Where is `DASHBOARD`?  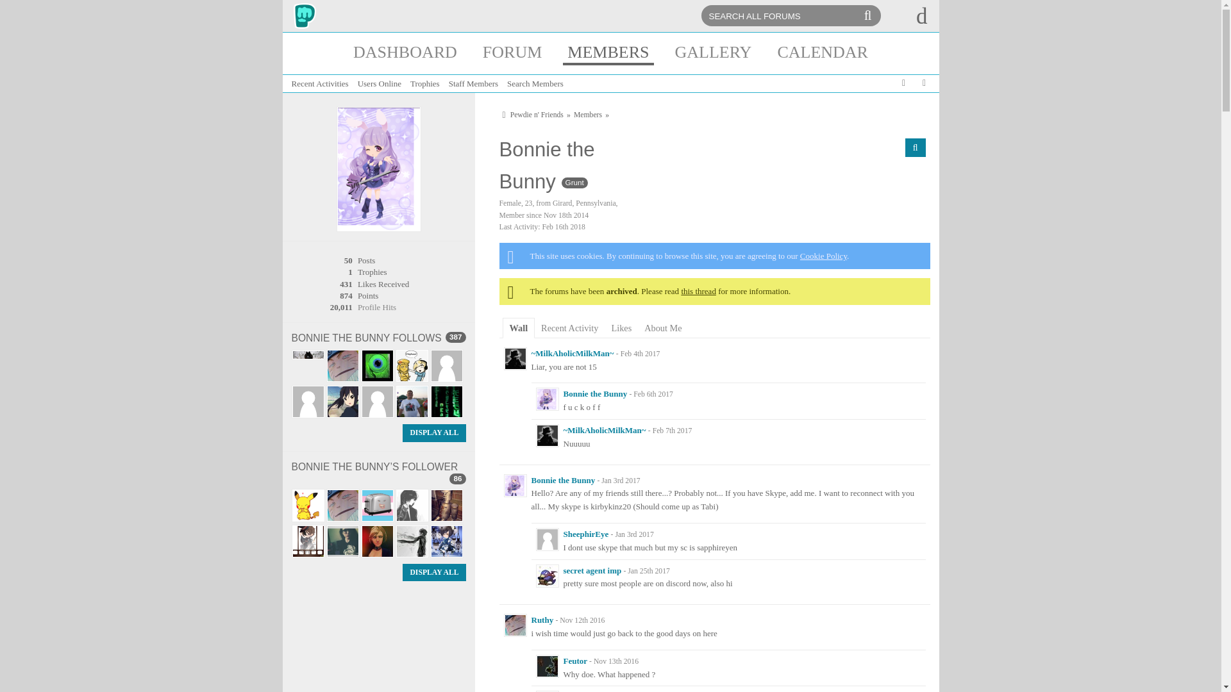
DASHBOARD is located at coordinates (405, 53).